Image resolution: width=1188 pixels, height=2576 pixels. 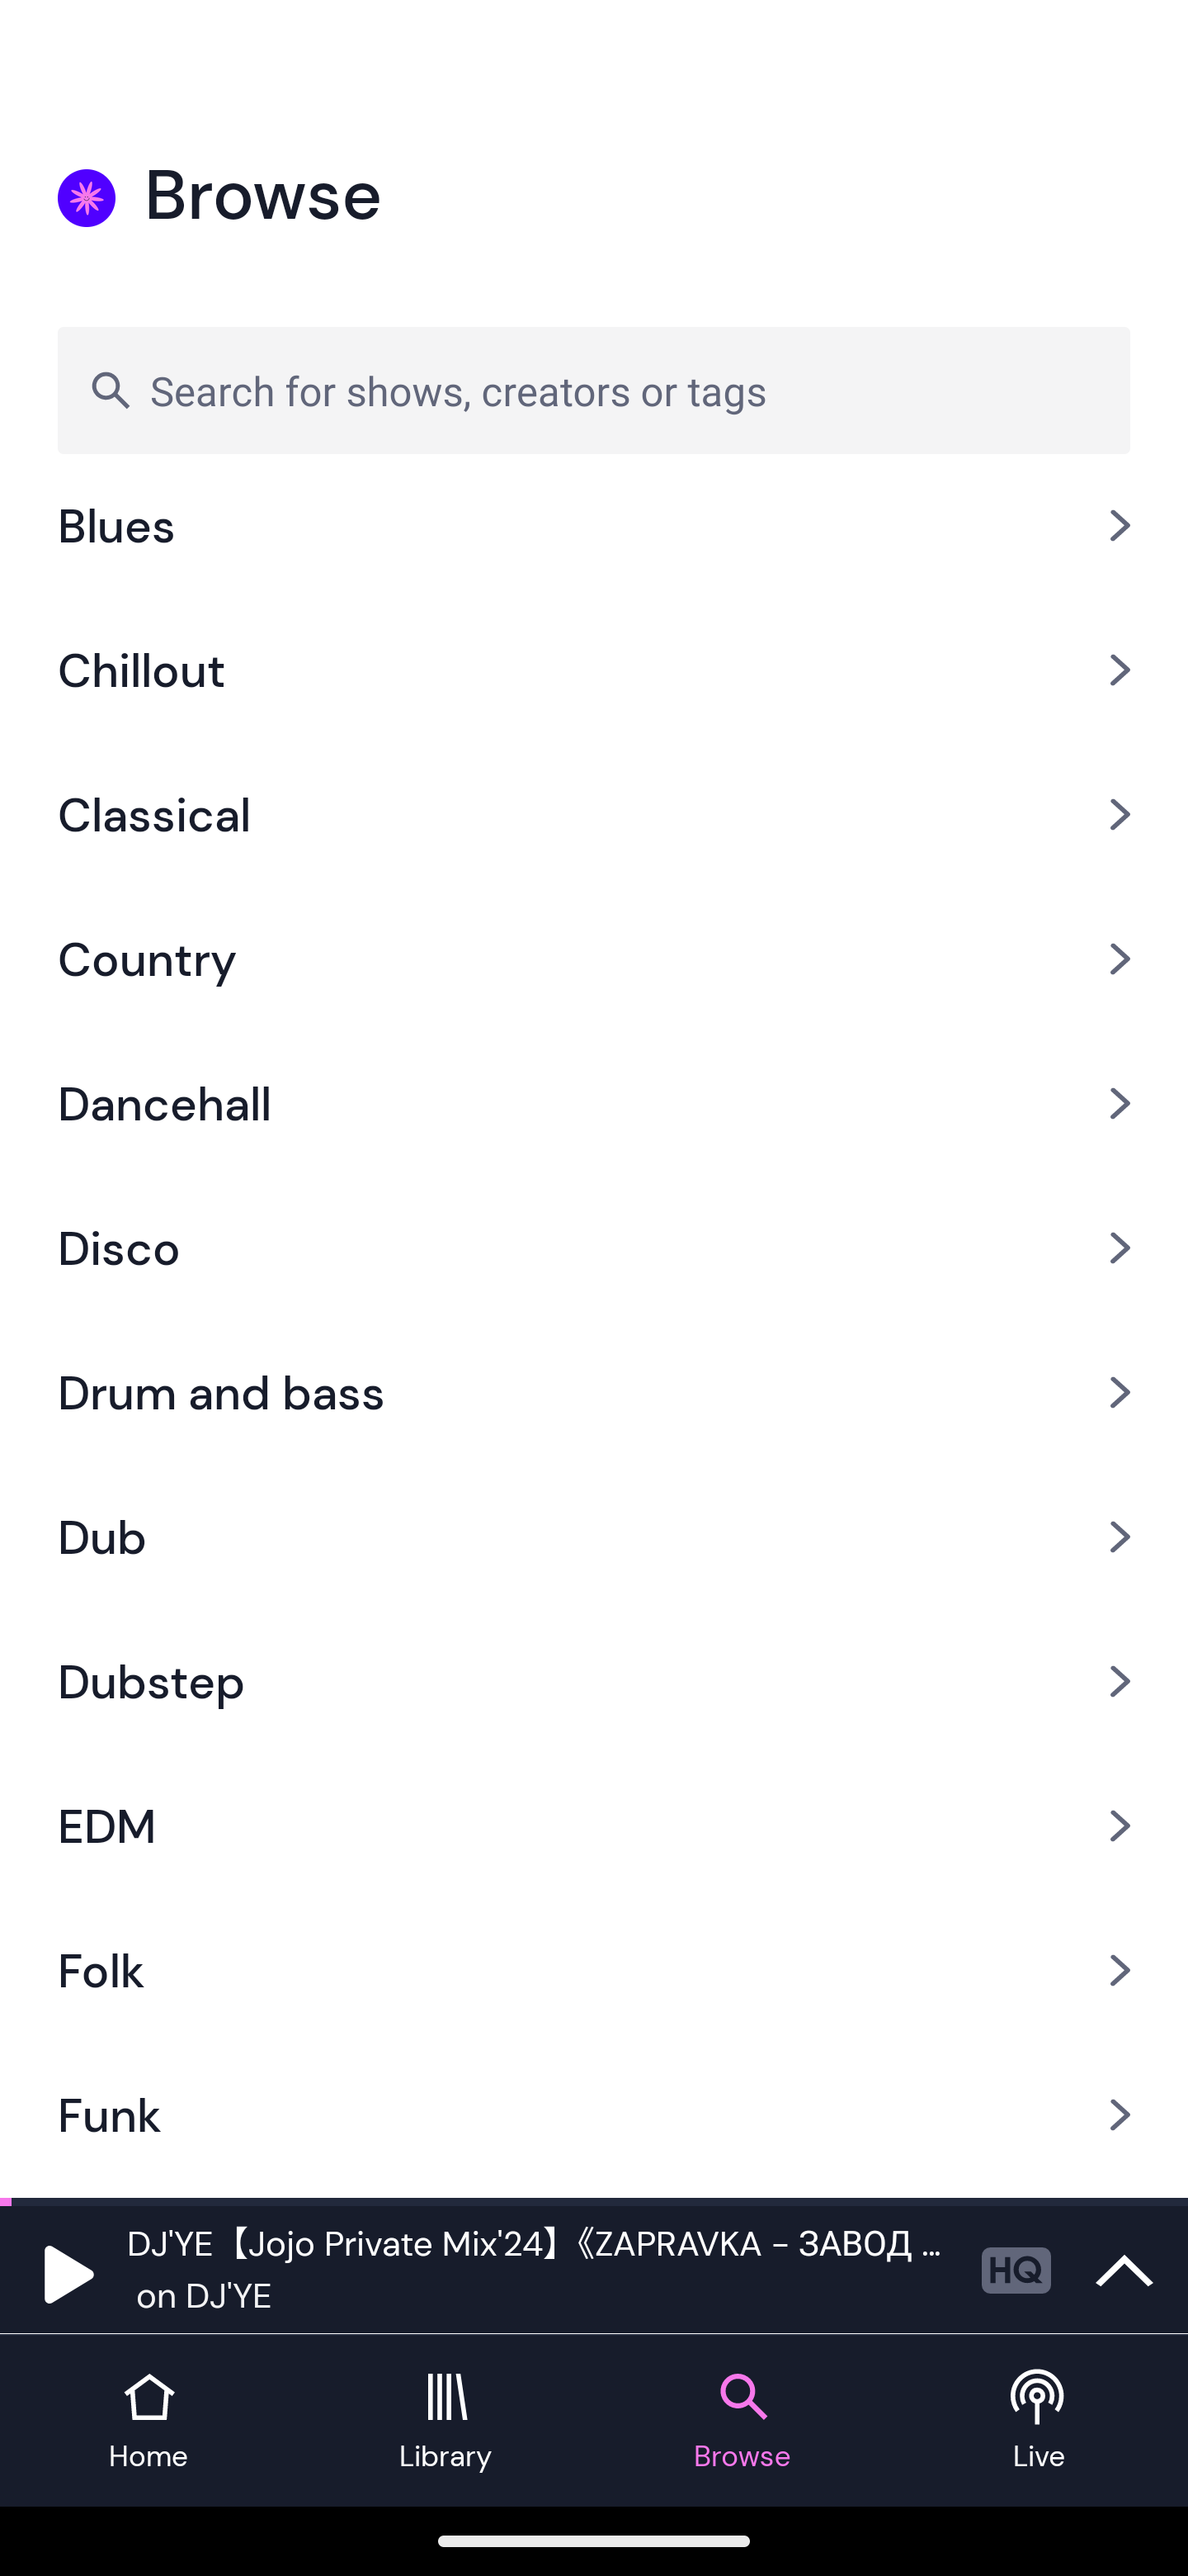 What do you see at coordinates (594, 1102) in the screenshot?
I see `Dancehall` at bounding box center [594, 1102].